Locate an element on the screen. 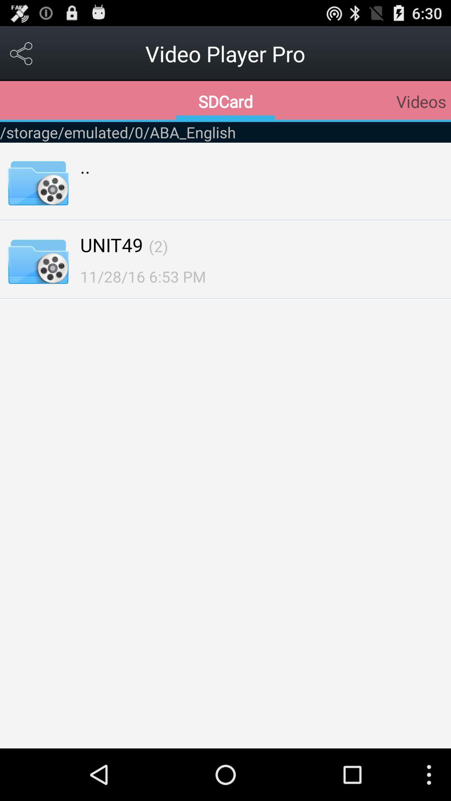 Image resolution: width=451 pixels, height=801 pixels. select 11 28 16 is located at coordinates (143, 276).